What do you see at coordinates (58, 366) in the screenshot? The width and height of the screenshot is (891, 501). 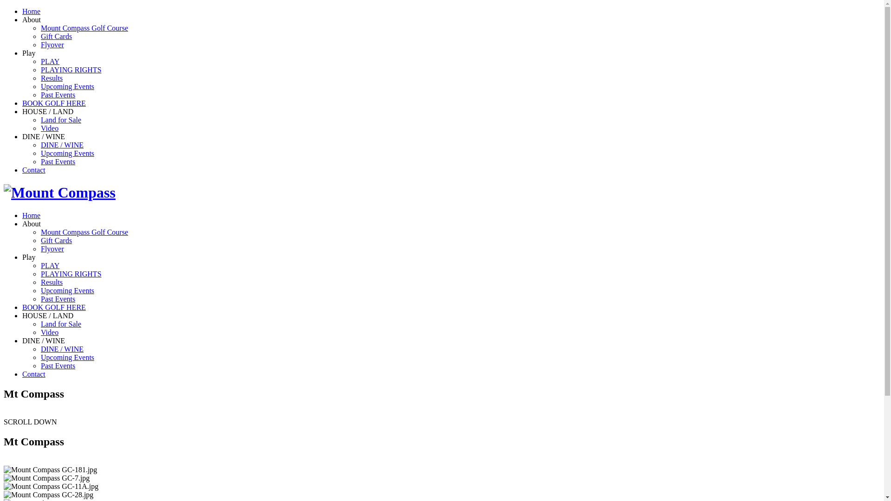 I see `Past Events` at bounding box center [58, 366].